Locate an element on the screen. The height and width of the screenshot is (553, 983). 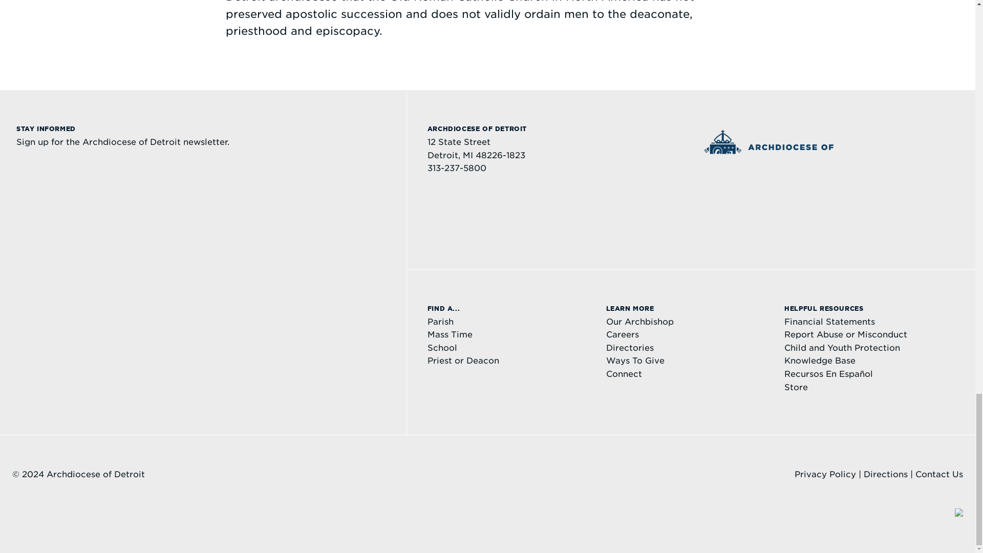
Parish is located at coordinates (440, 322).